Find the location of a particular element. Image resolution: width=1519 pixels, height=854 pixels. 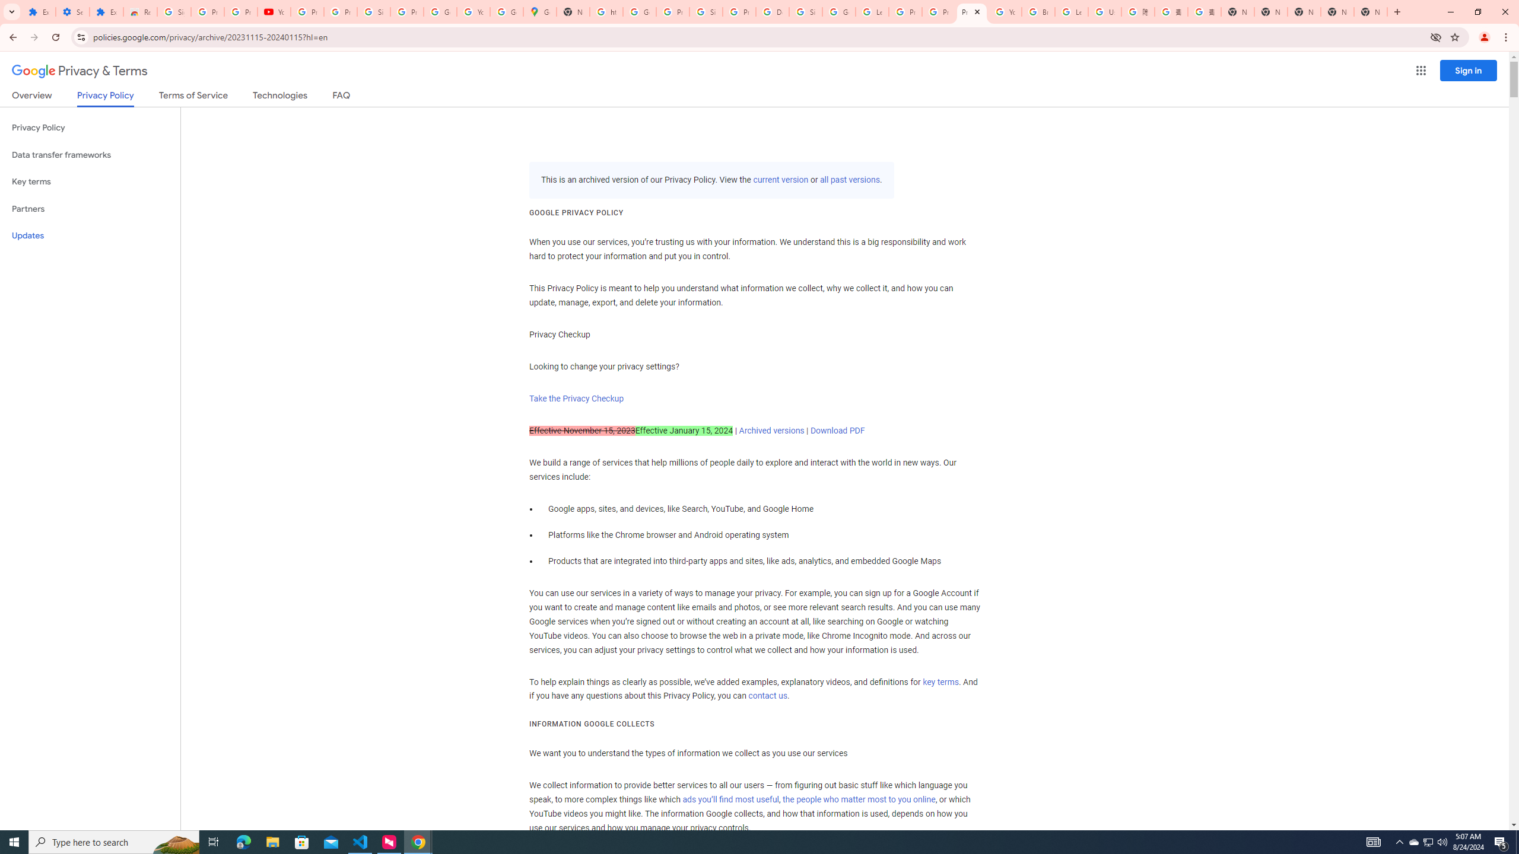

Delete specific Google services or your Google Account is located at coordinates (772, 12).